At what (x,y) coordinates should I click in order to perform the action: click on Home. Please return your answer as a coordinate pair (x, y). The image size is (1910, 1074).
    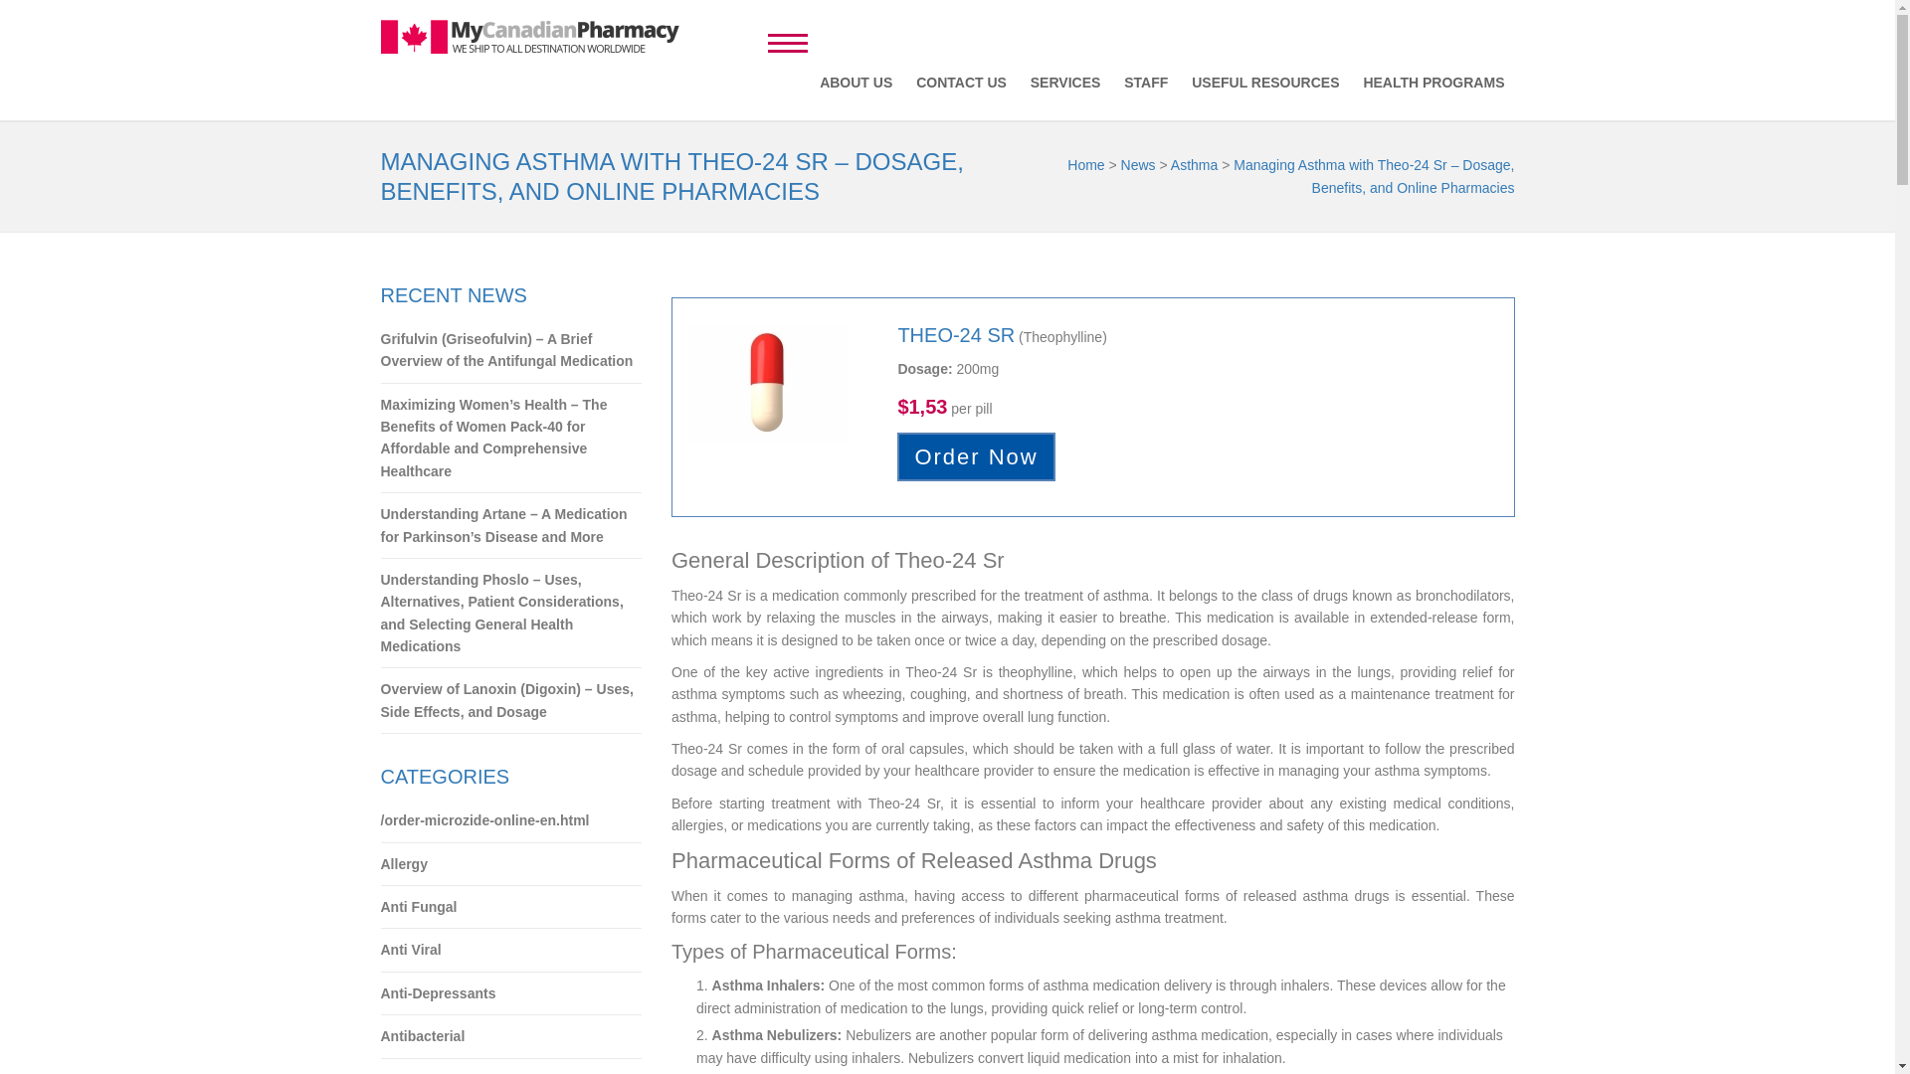
    Looking at the image, I should click on (1085, 164).